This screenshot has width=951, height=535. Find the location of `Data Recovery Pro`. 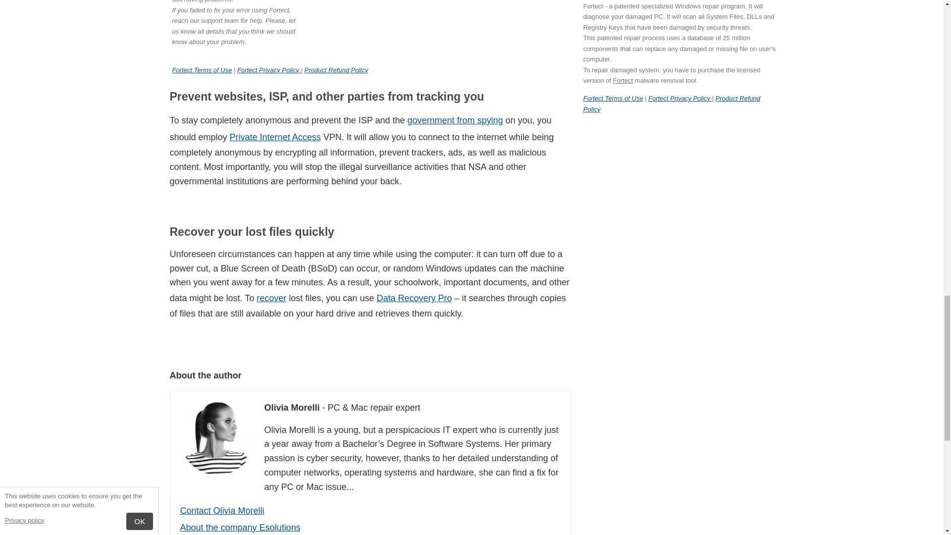

Data Recovery Pro is located at coordinates (414, 298).